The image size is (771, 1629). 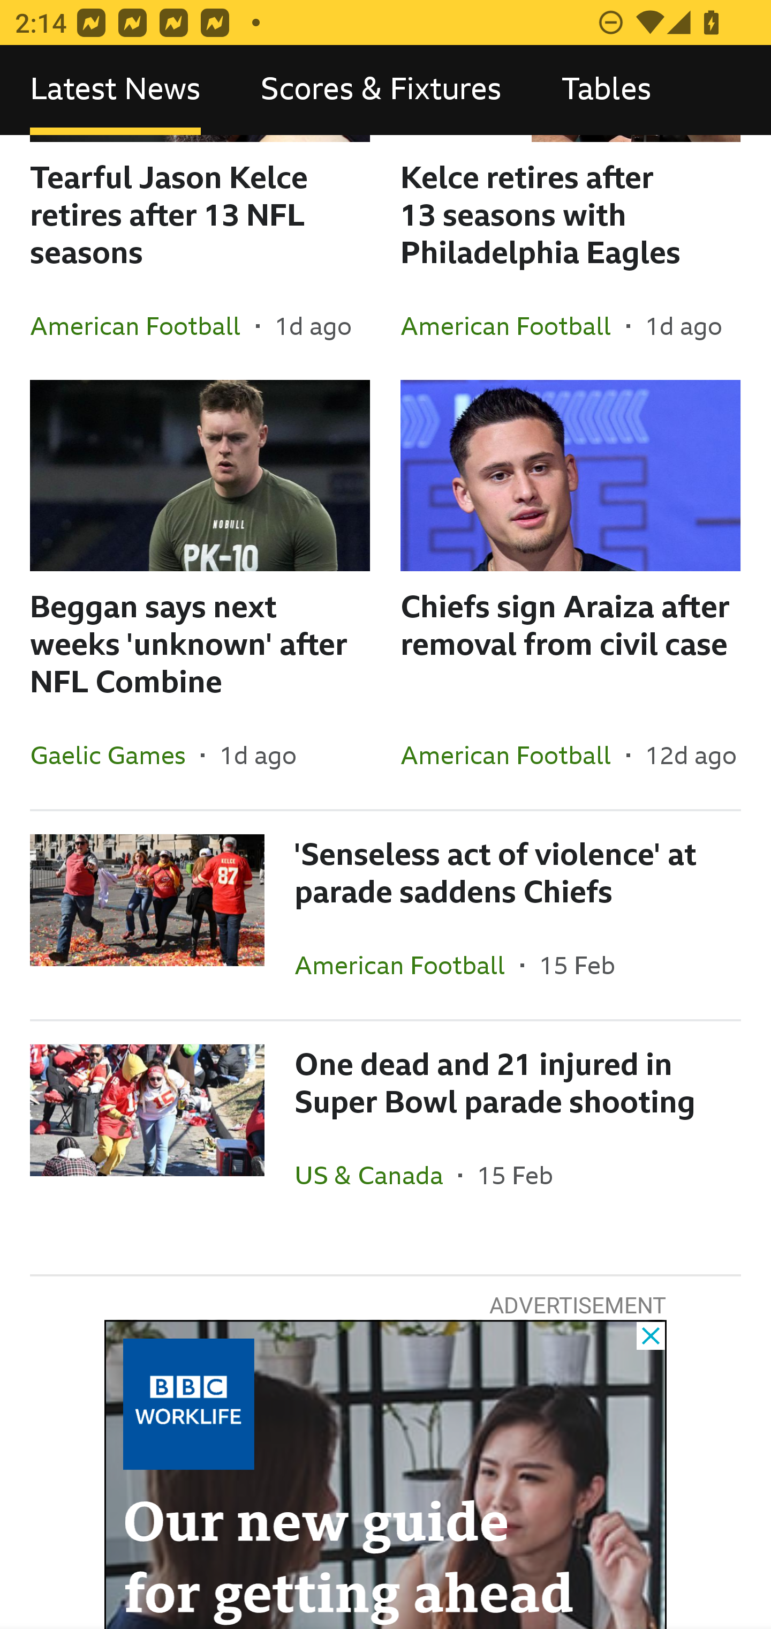 I want to click on Scores & Fixtures, so click(x=381, y=90).